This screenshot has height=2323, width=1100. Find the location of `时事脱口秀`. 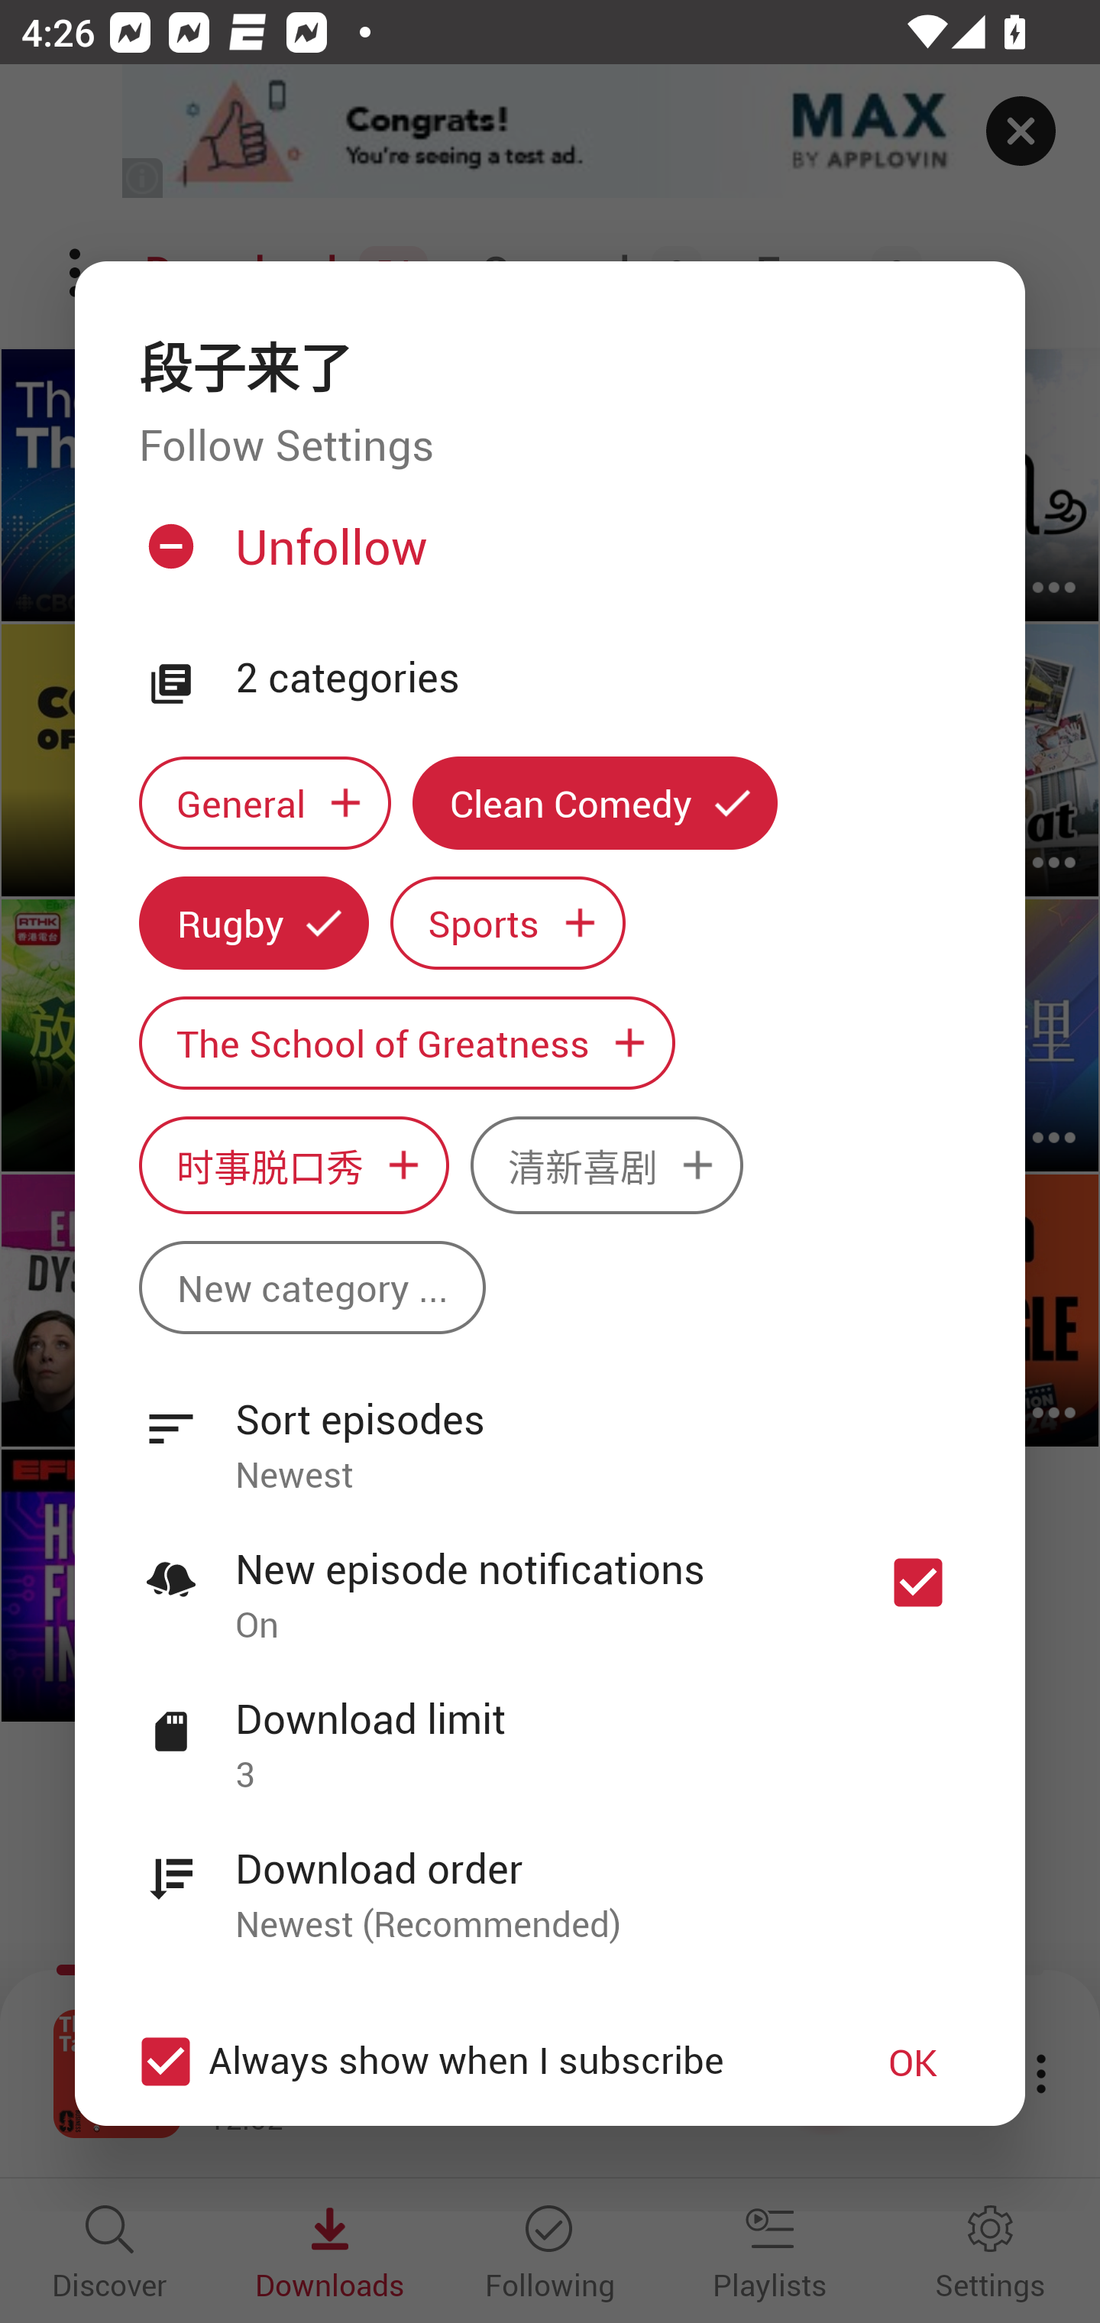

时事脱口秀 is located at coordinates (293, 1166).